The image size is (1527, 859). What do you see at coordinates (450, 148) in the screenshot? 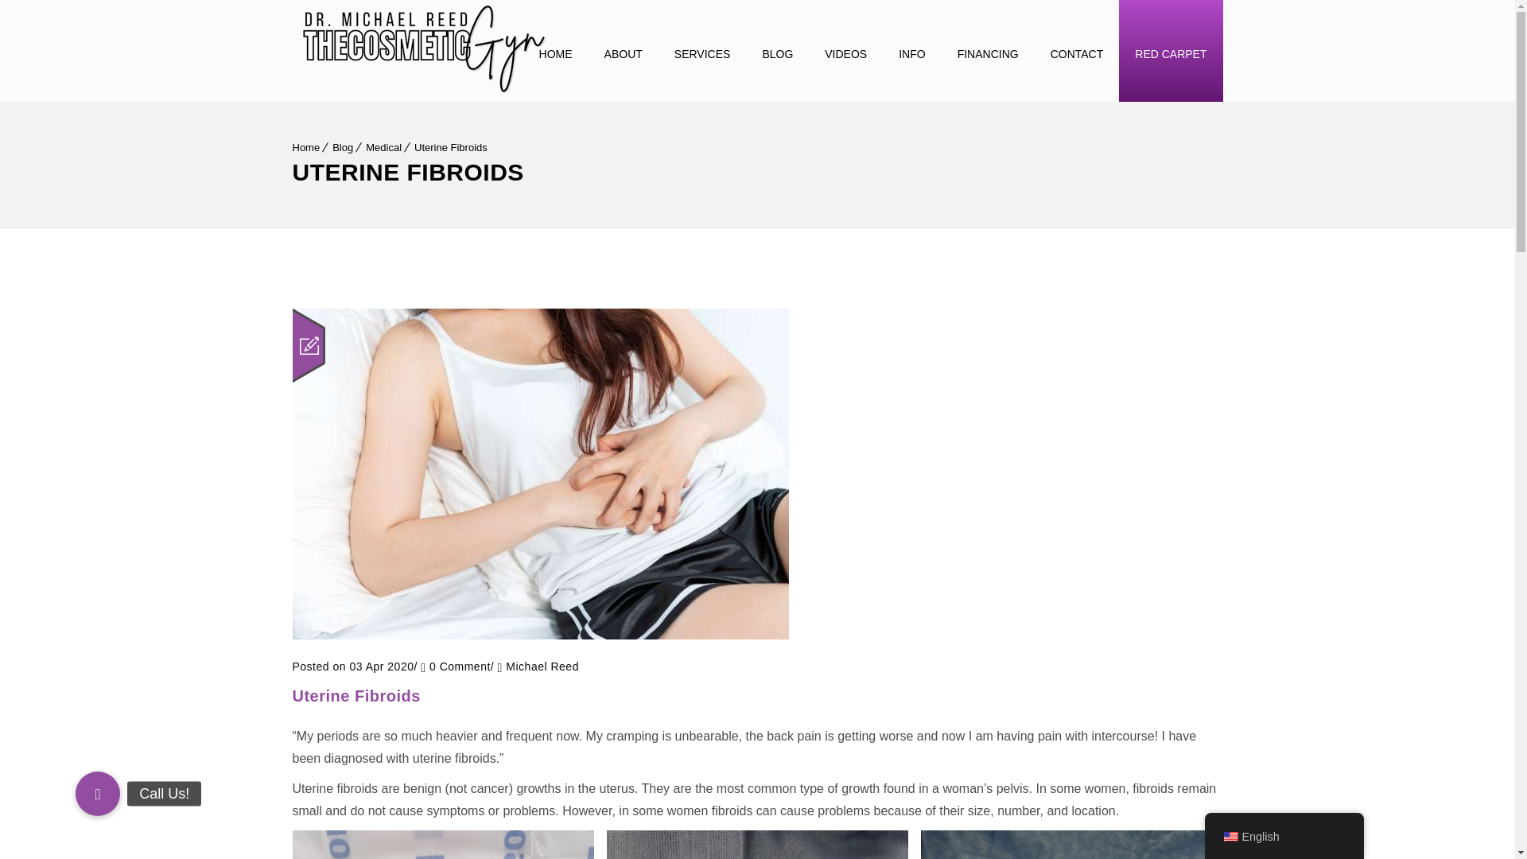
I see `Uterine Fibroids` at bounding box center [450, 148].